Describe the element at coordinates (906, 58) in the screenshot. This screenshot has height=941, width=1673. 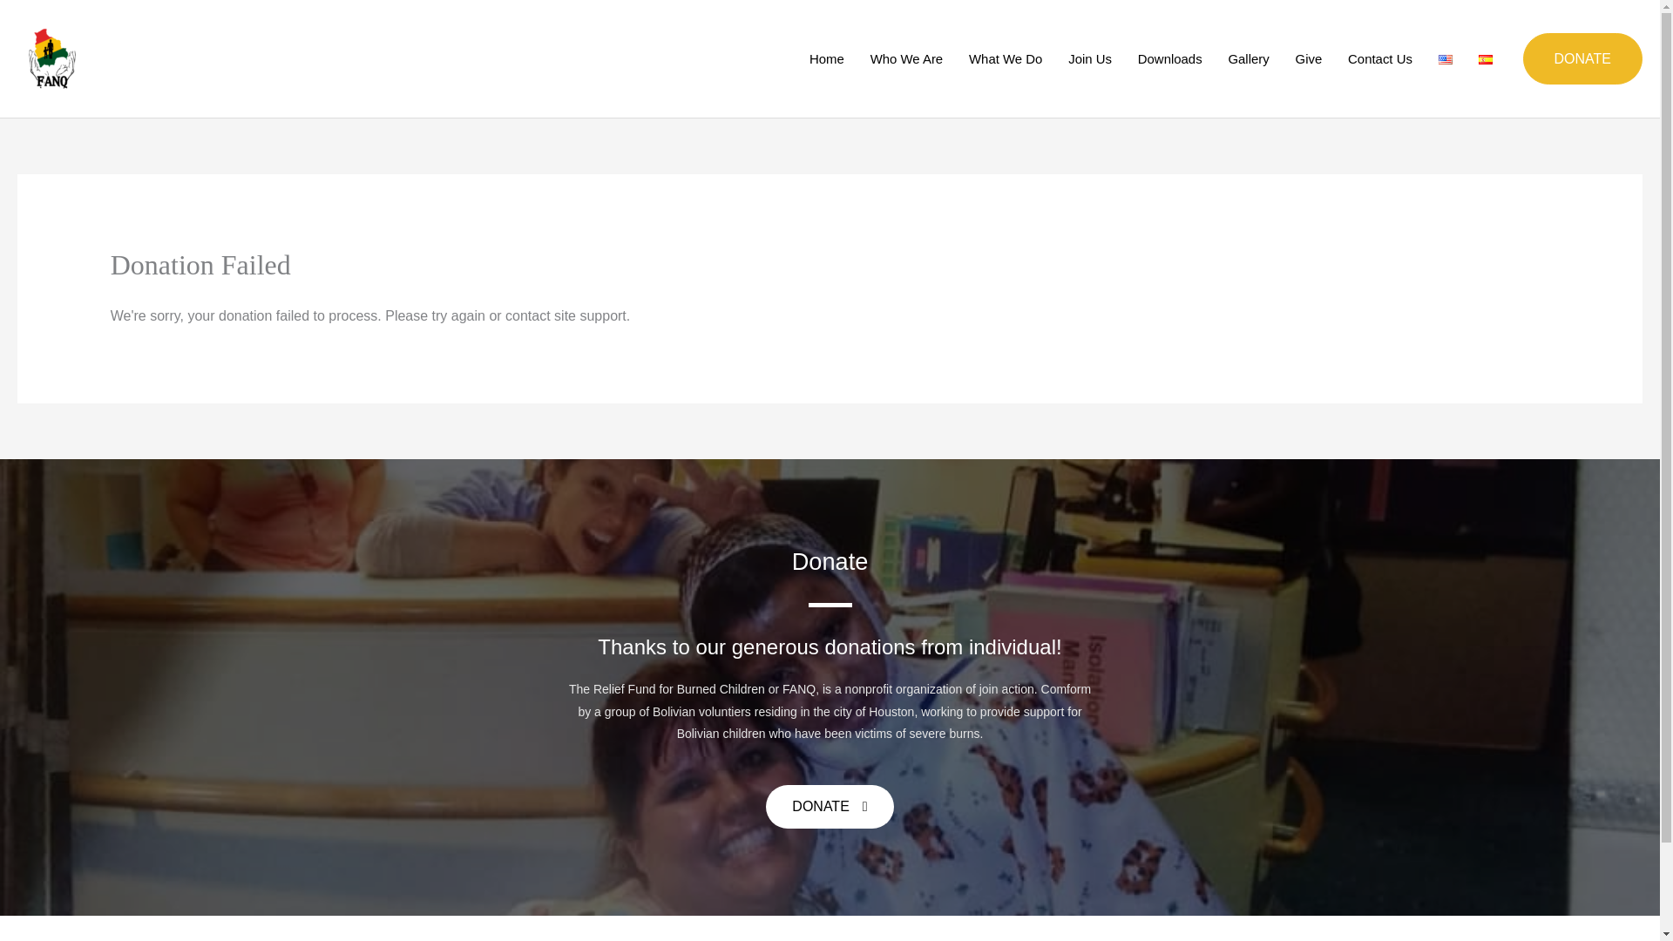
I see `Who We Are` at that location.